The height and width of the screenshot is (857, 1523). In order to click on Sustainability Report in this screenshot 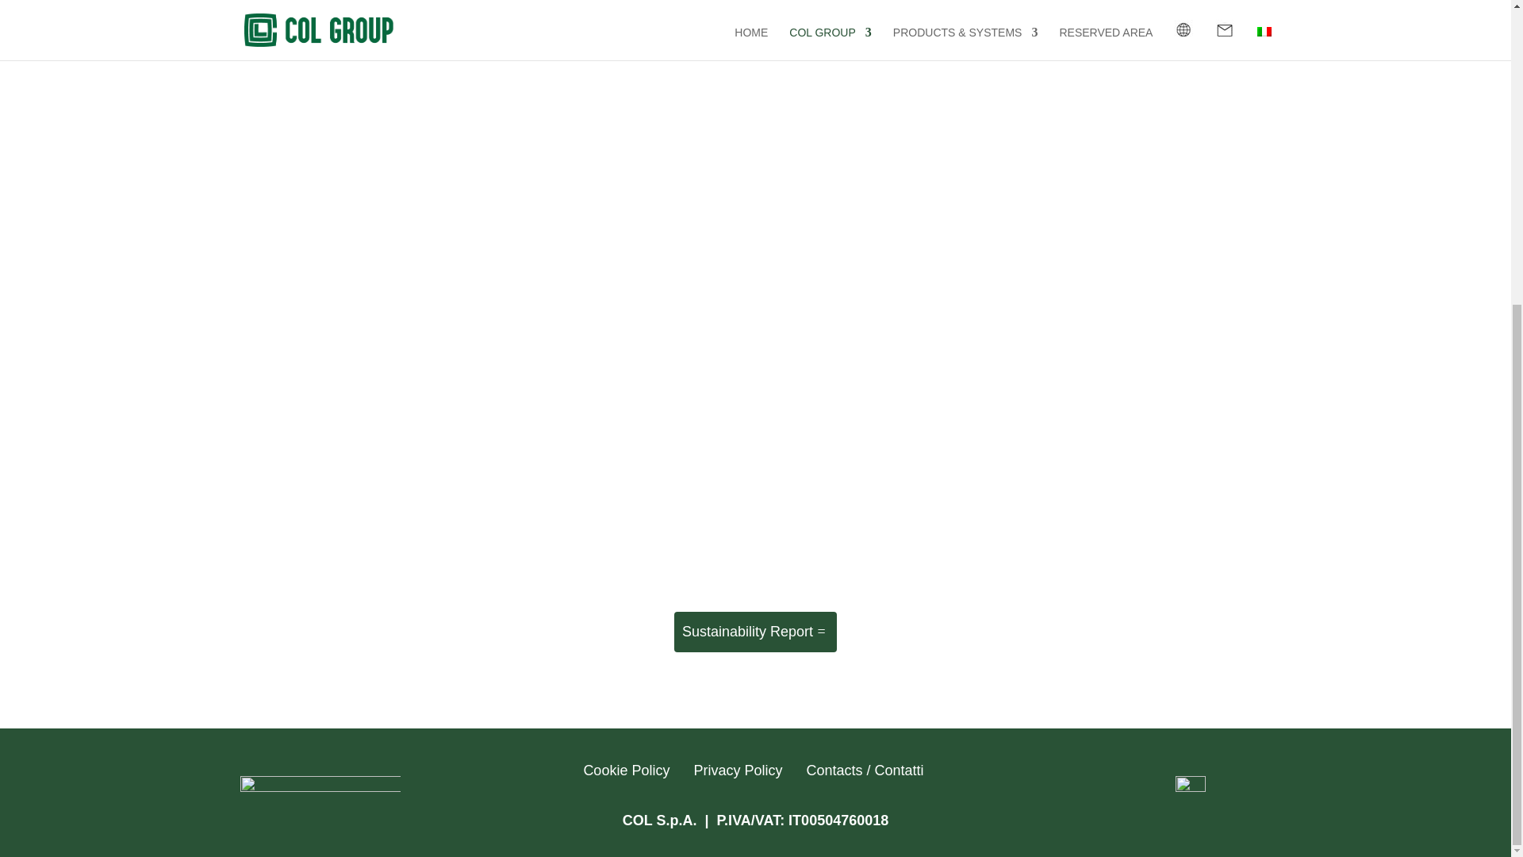, I will do `click(755, 632)`.